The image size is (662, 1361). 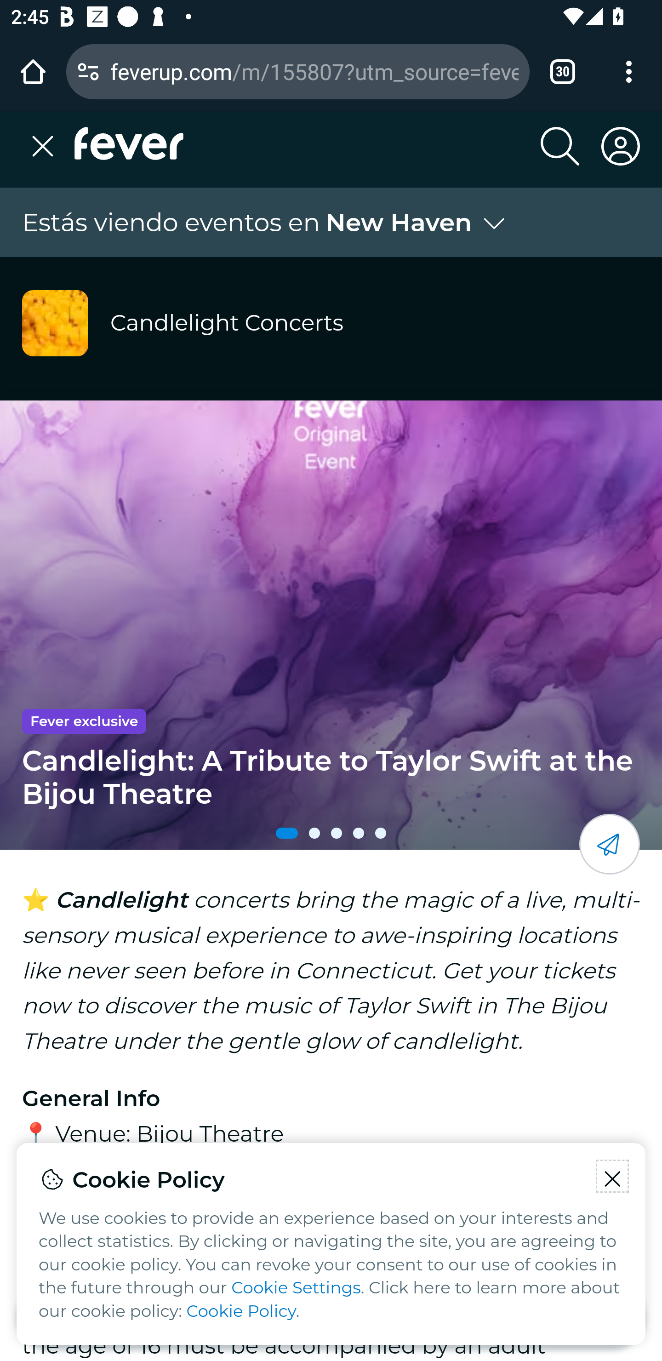 I want to click on Cookie Settings, so click(x=296, y=1288).